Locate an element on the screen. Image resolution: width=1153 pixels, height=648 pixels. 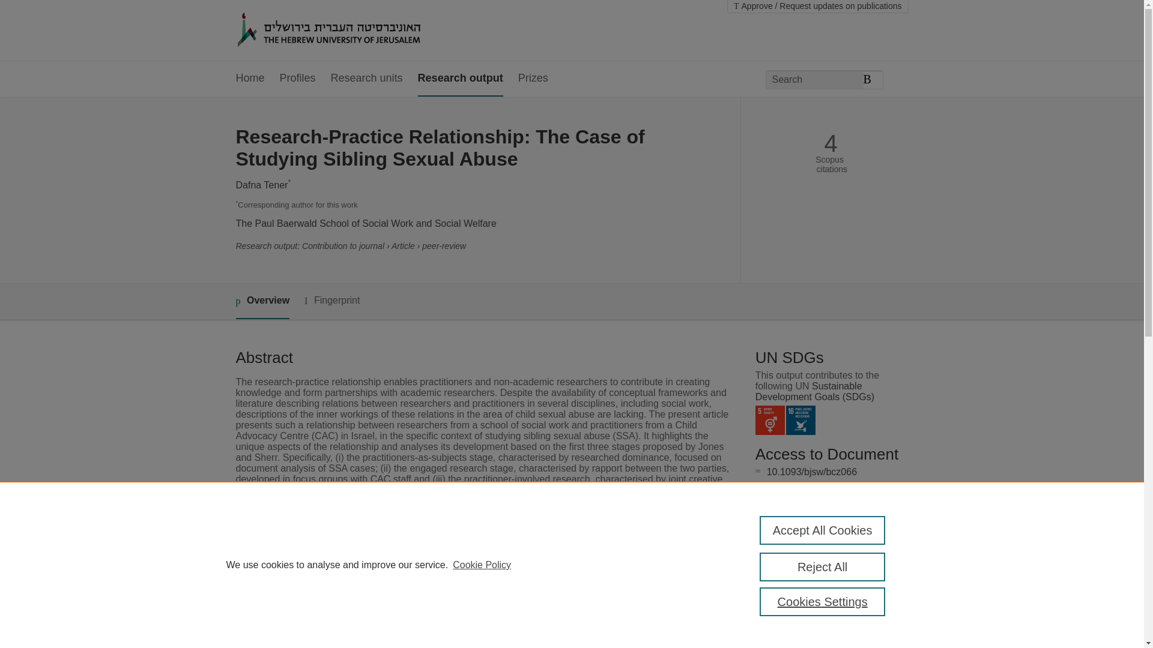
British Journal of Social Work is located at coordinates (465, 583).